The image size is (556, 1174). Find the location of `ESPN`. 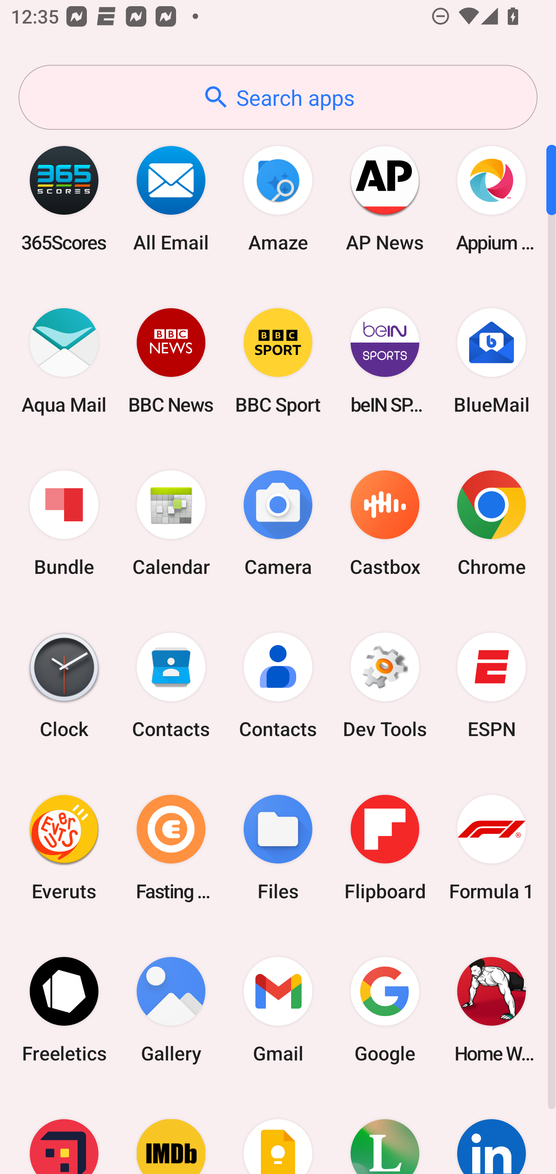

ESPN is located at coordinates (492, 685).